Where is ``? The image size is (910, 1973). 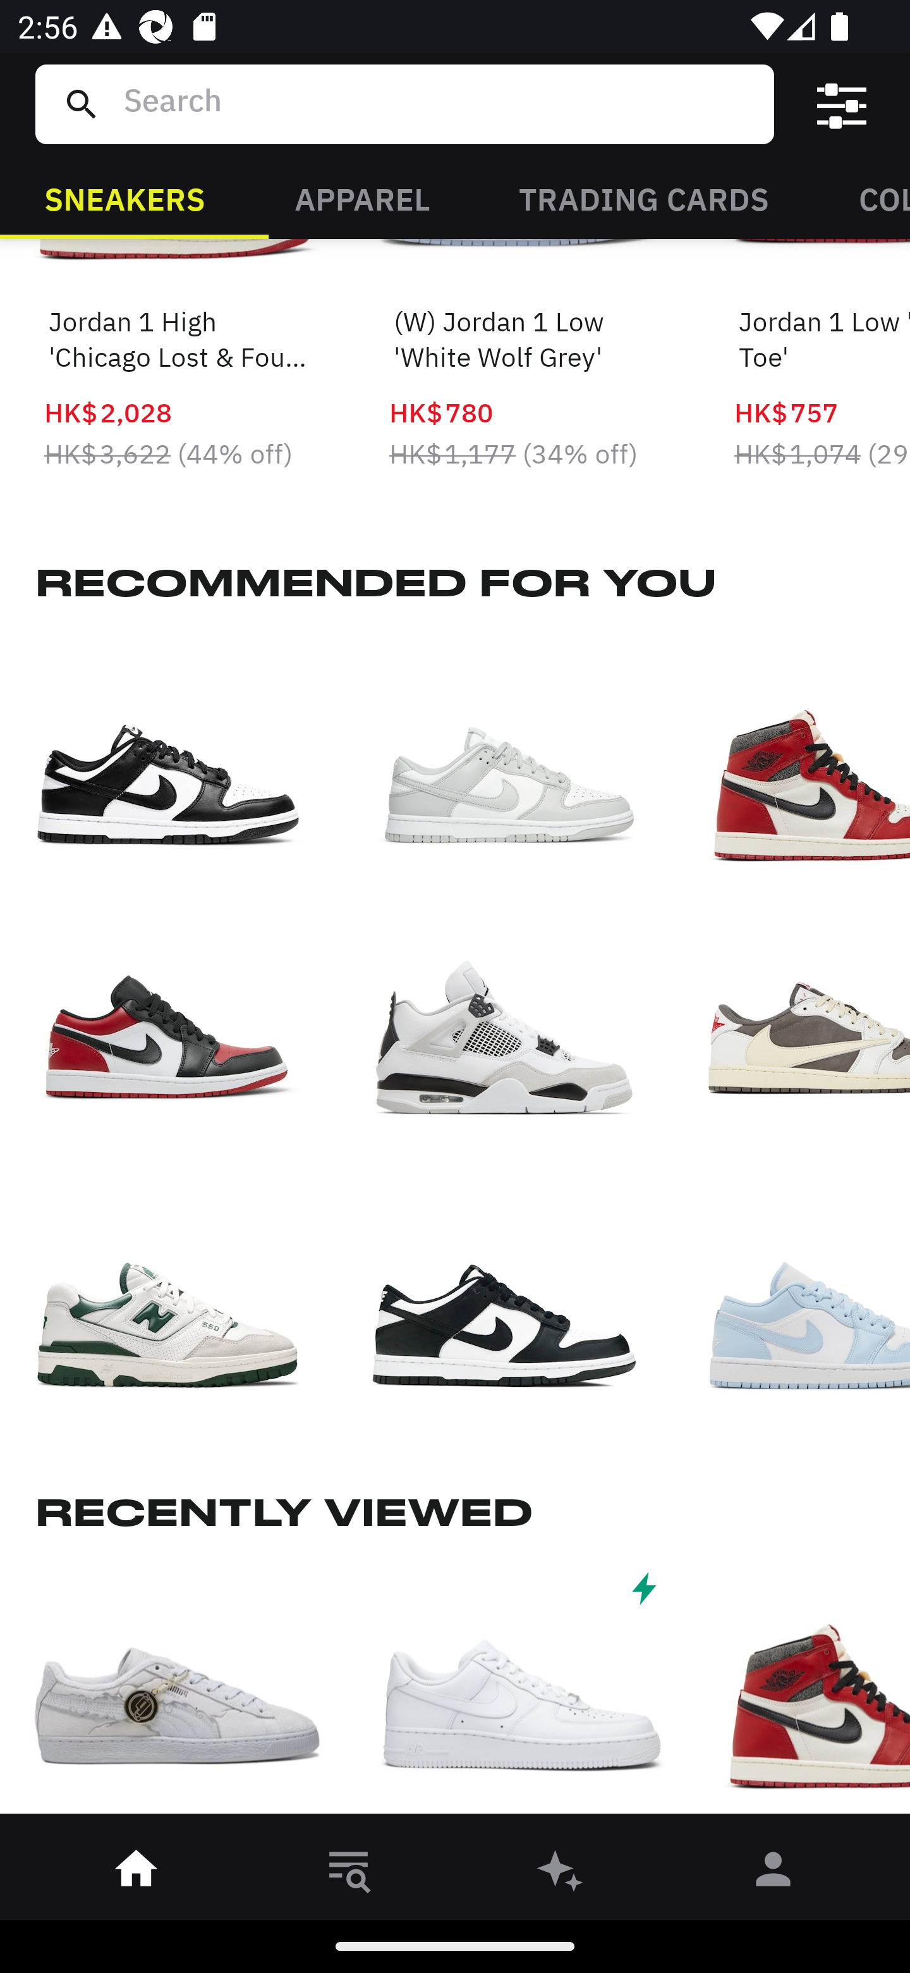  is located at coordinates (522, 1695).